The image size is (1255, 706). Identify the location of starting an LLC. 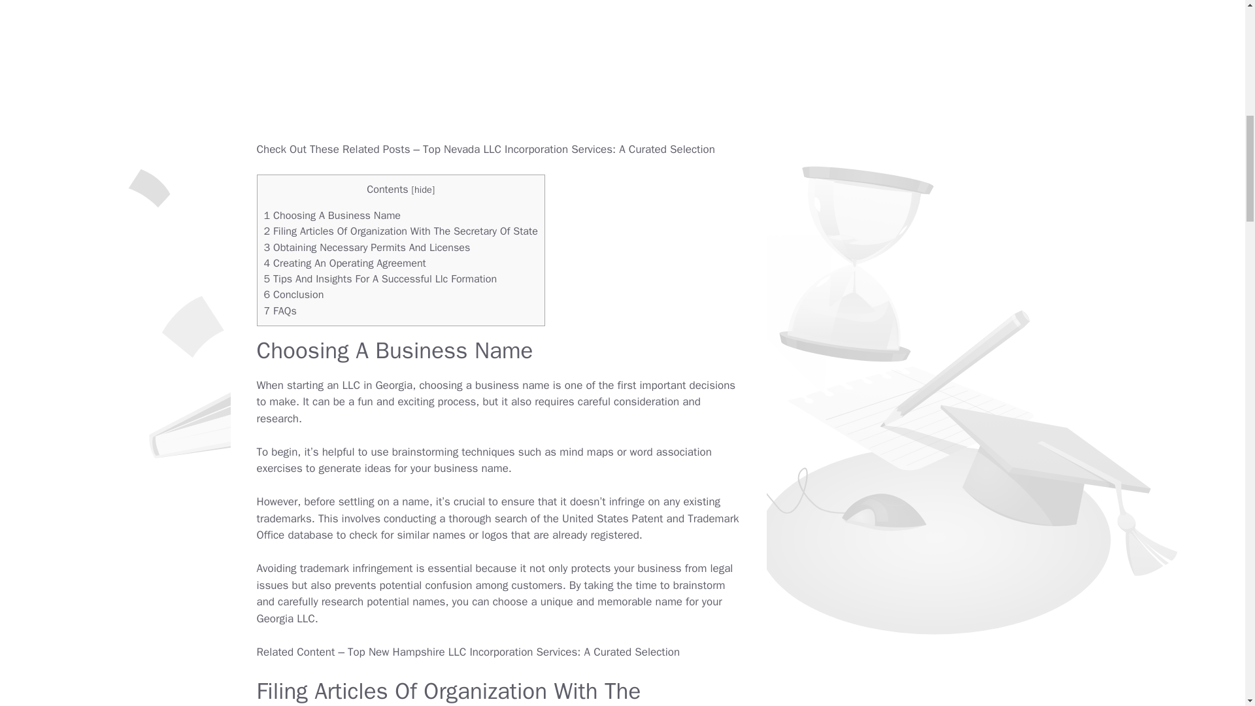
(324, 385).